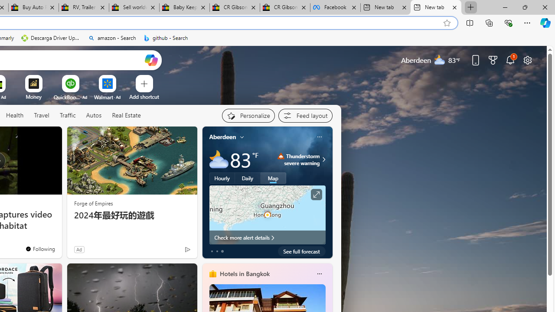 The height and width of the screenshot is (312, 555). Describe the element at coordinates (42, 115) in the screenshot. I see `Travel` at that location.